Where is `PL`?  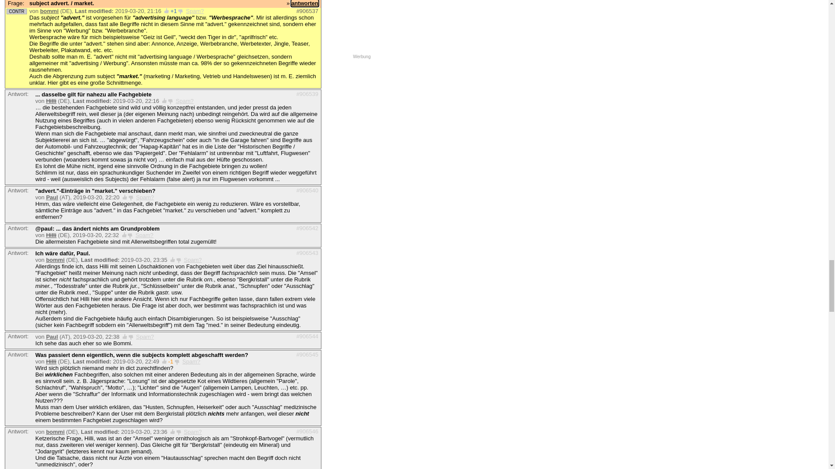 PL is located at coordinates (249, 5).